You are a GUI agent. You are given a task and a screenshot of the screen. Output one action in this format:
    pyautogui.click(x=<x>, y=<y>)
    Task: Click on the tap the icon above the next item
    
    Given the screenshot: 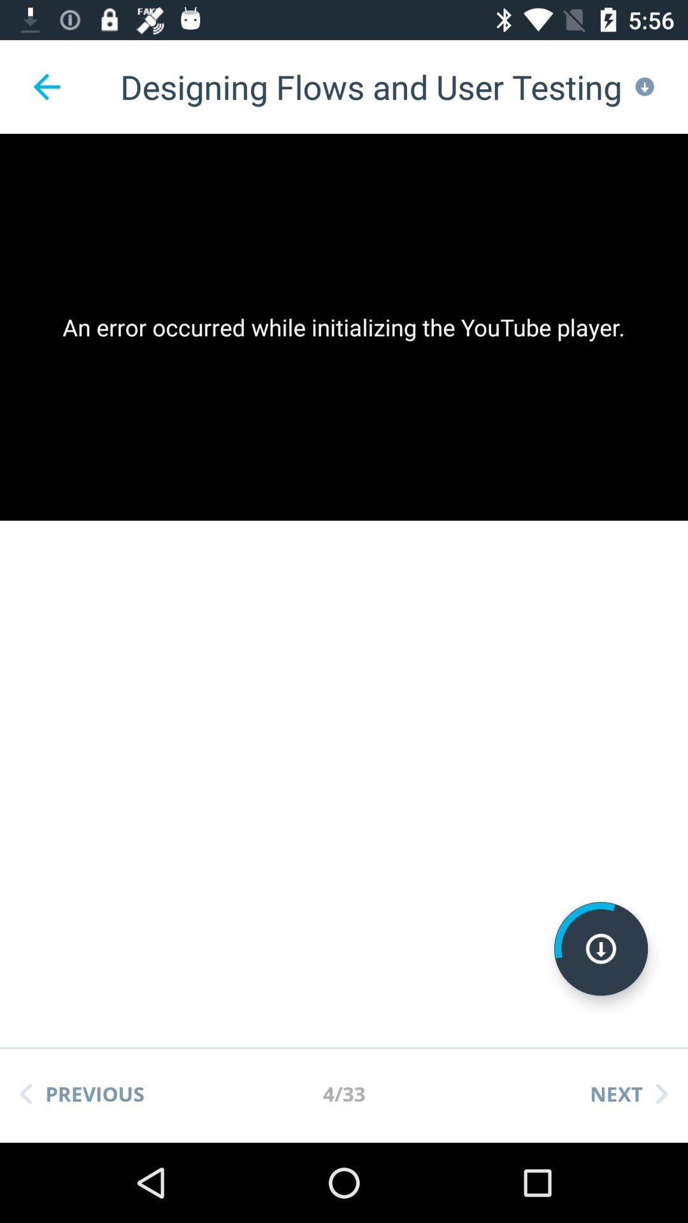 What is the action you would take?
    pyautogui.click(x=601, y=948)
    